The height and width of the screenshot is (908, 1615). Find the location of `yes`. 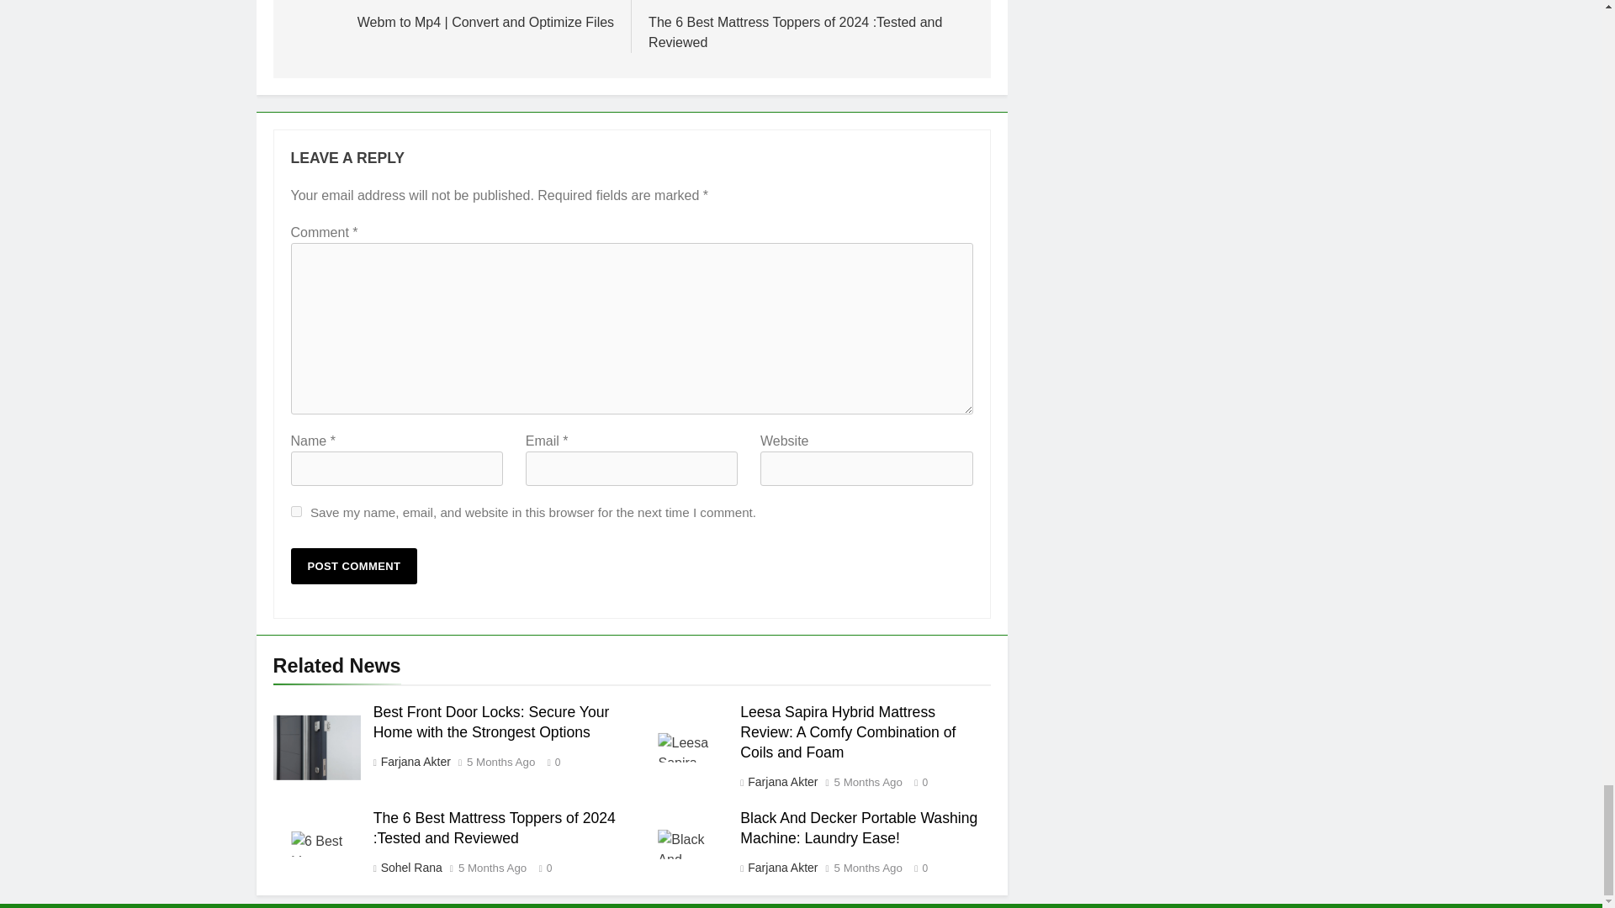

yes is located at coordinates (296, 511).